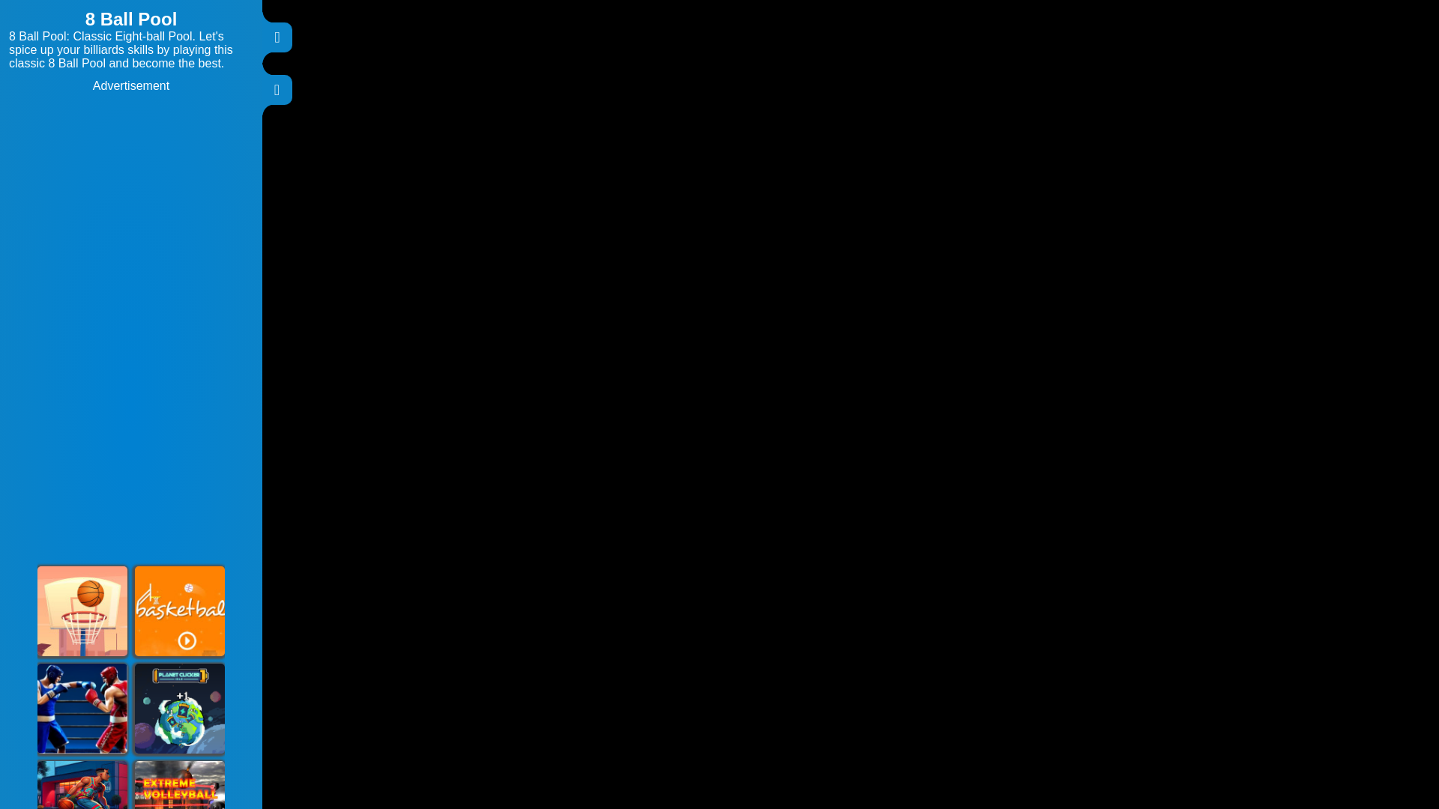 This screenshot has width=1439, height=809. What do you see at coordinates (180, 708) in the screenshot?
I see `Planet Clicker Idle` at bounding box center [180, 708].